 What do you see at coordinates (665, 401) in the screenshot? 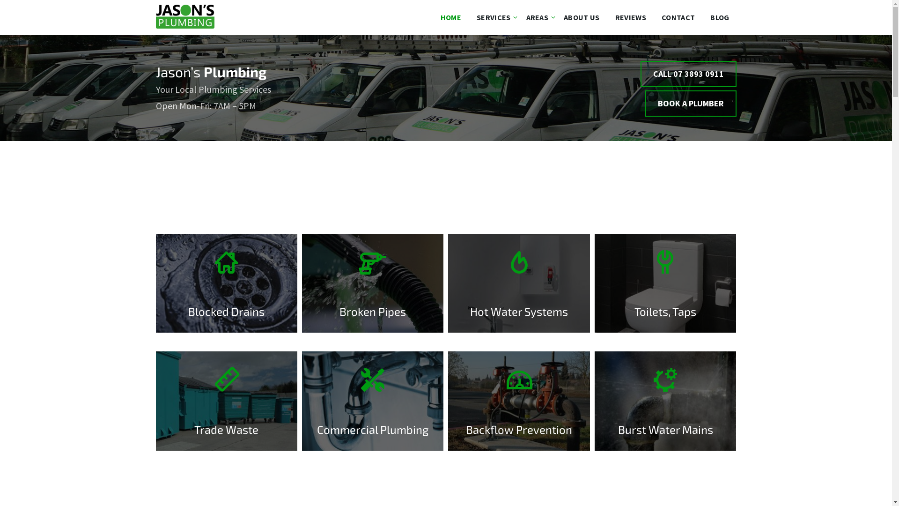
I see `More Info` at bounding box center [665, 401].